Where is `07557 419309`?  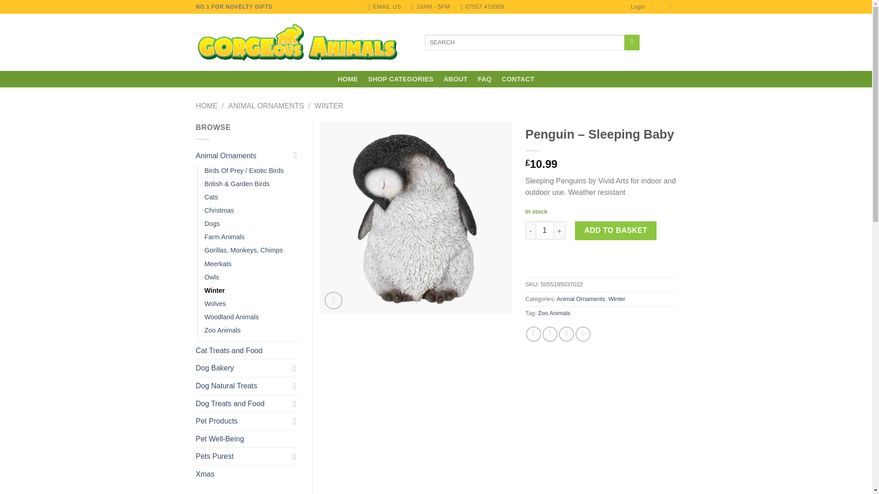 07557 419309 is located at coordinates (482, 7).